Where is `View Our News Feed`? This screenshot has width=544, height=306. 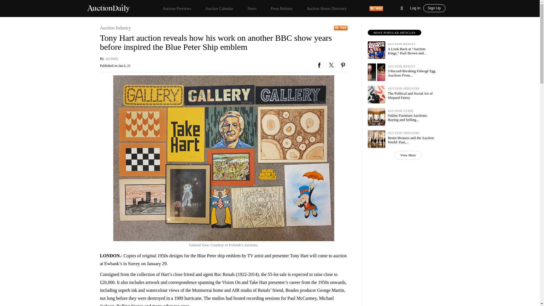 View Our News Feed is located at coordinates (376, 8).